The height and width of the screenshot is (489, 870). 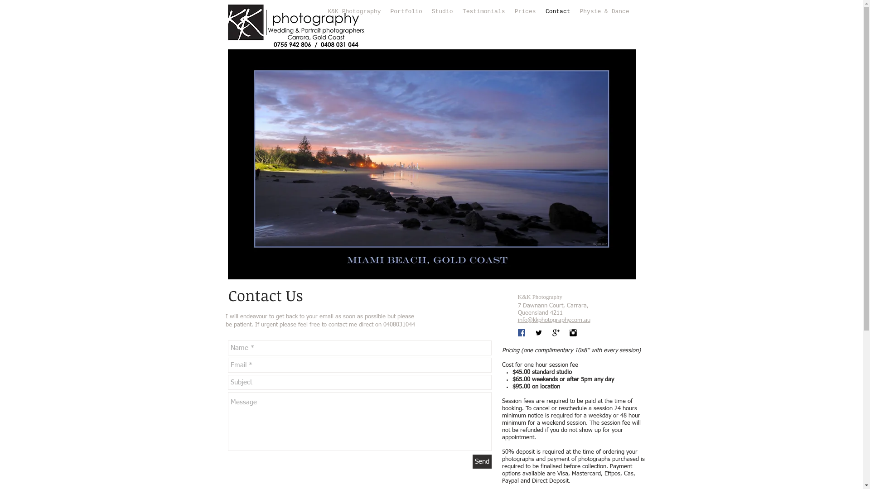 I want to click on Send, so click(x=482, y=462).